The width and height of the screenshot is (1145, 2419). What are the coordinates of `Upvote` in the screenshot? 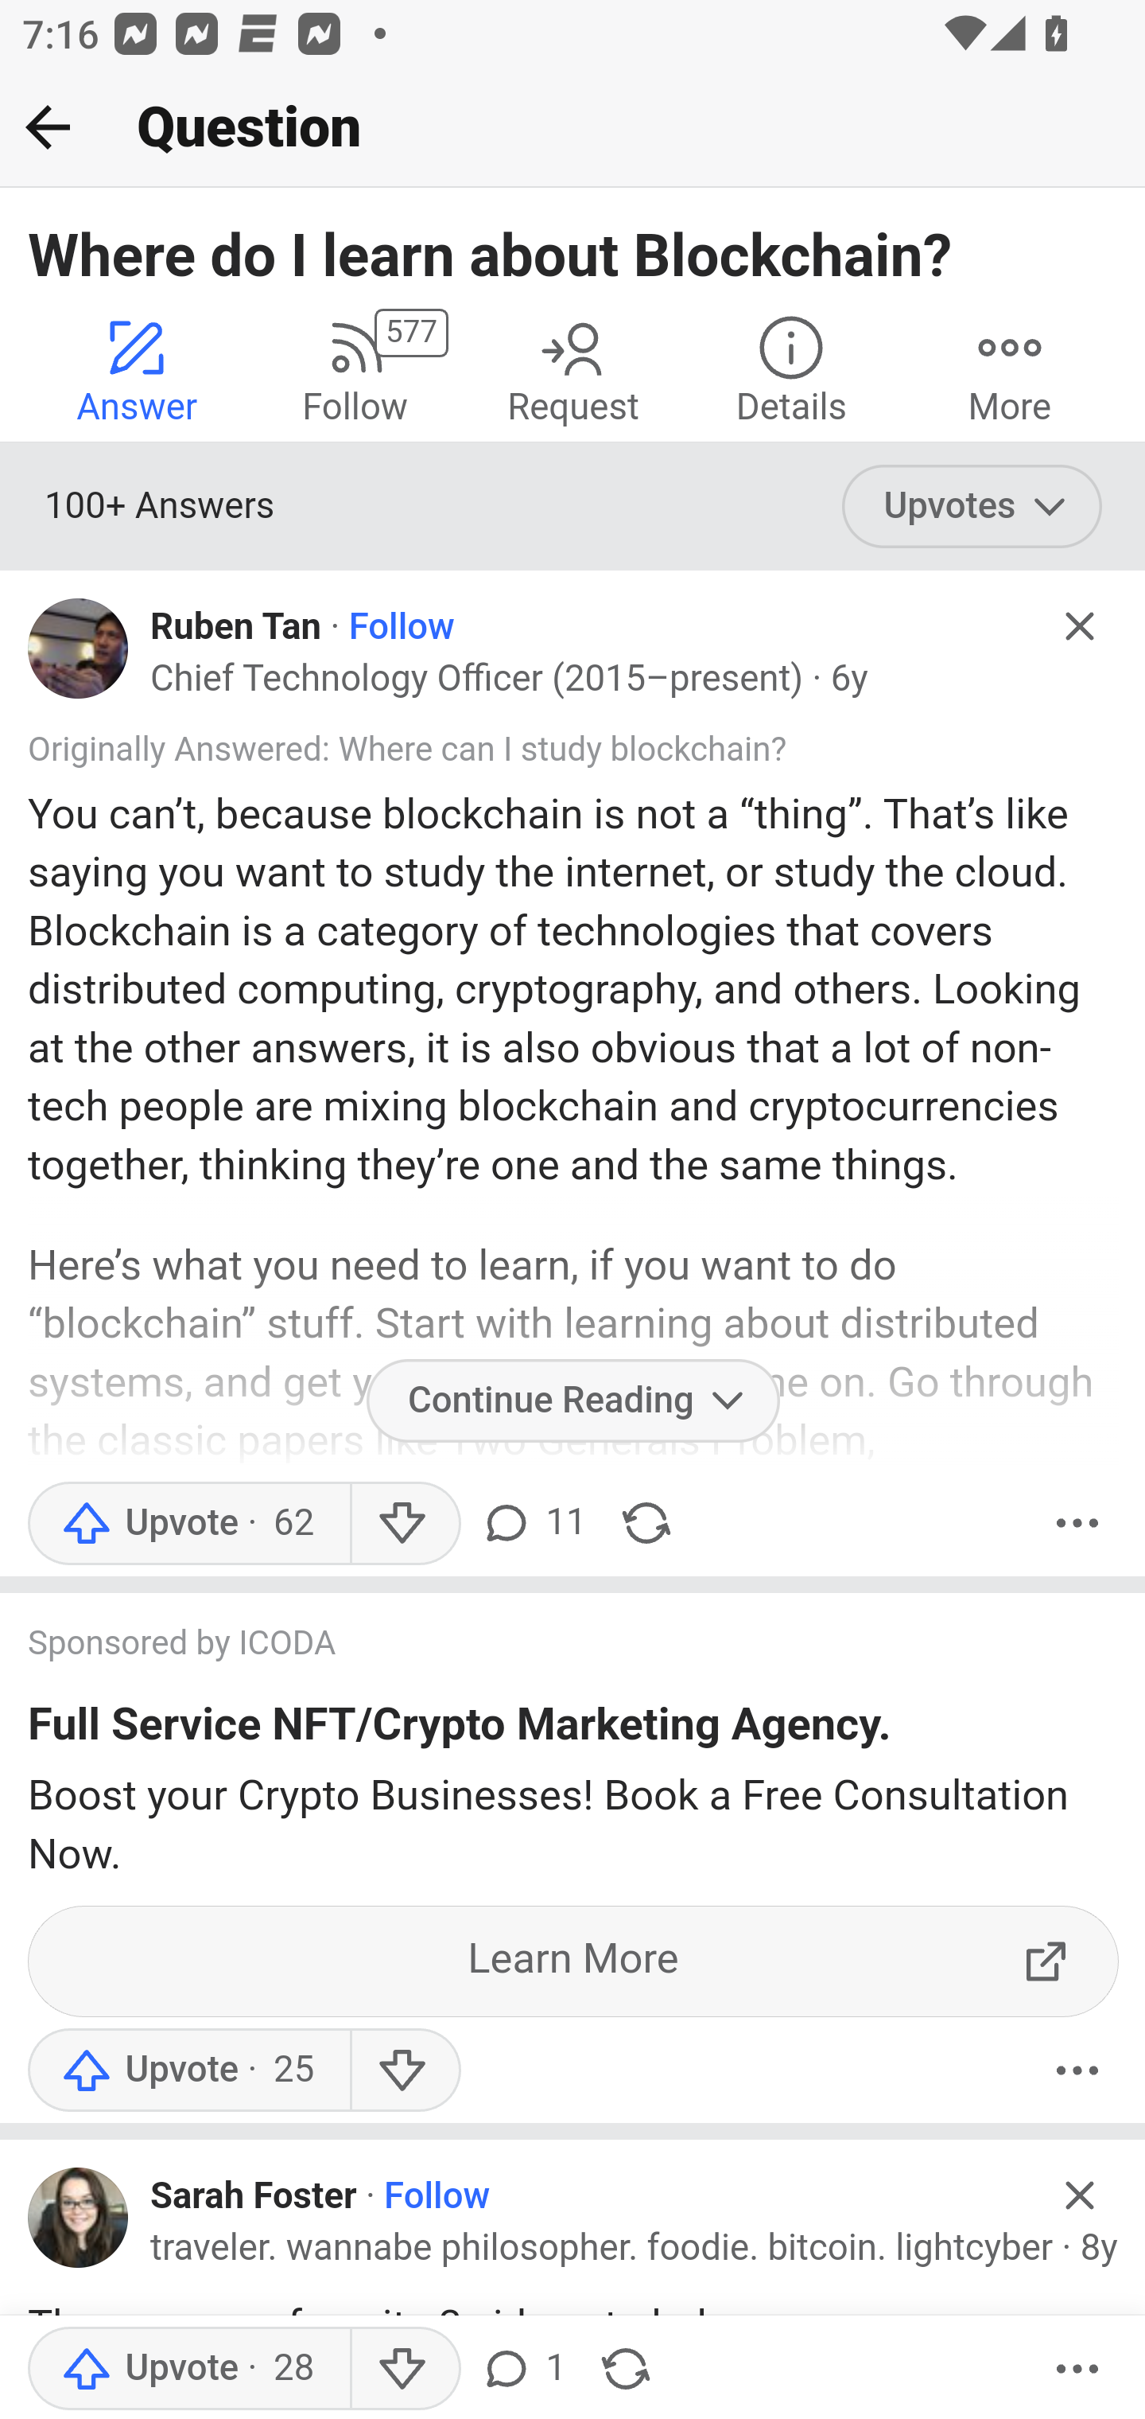 It's located at (188, 1522).